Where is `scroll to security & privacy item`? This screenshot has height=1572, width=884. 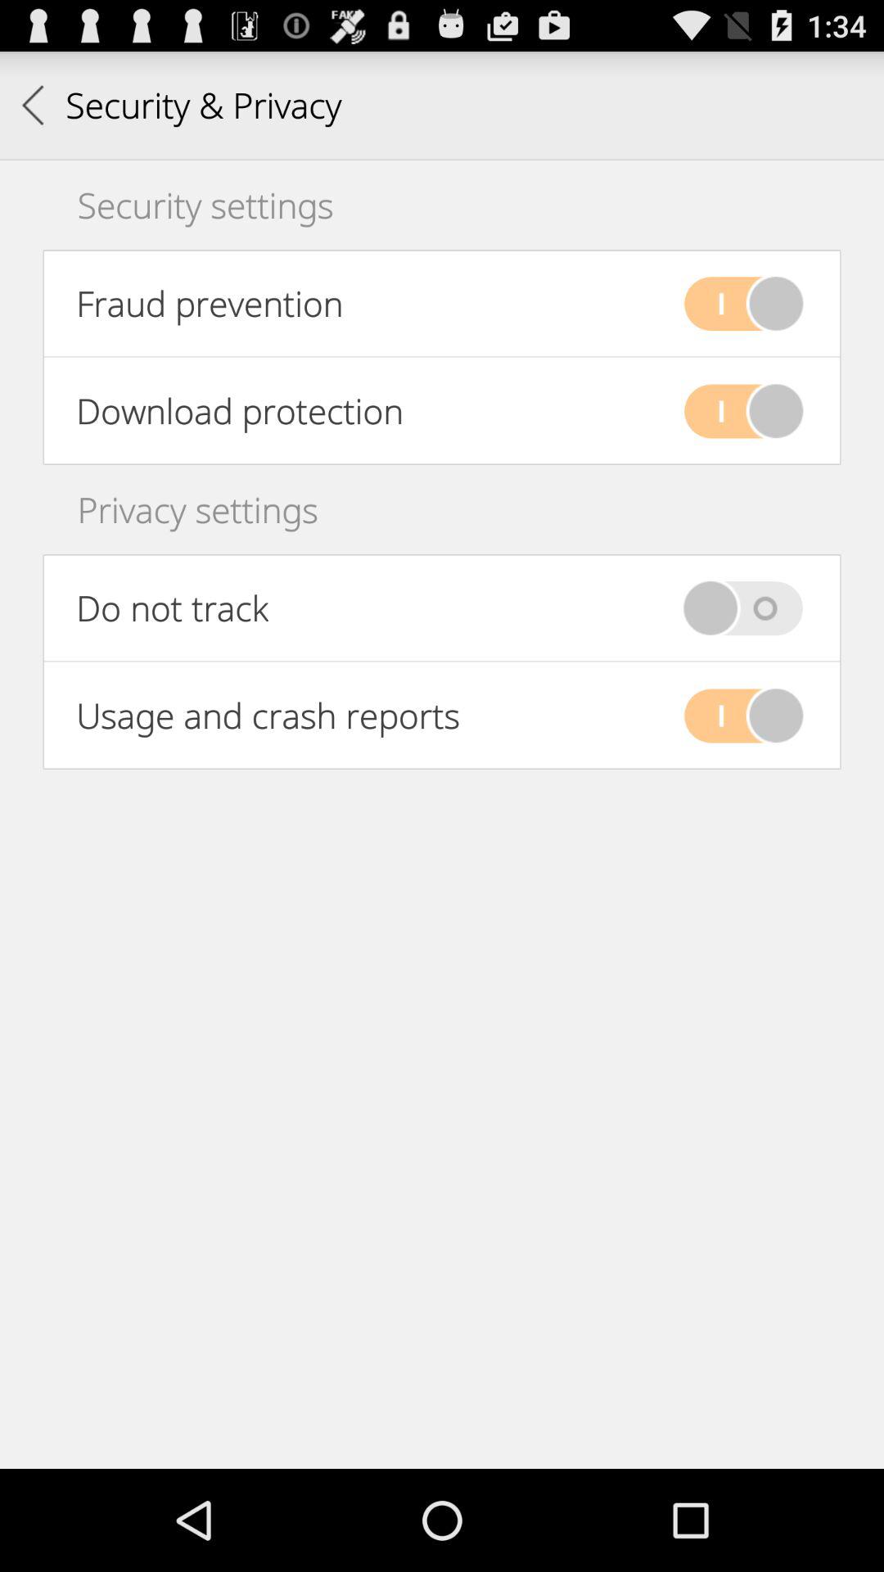 scroll to security & privacy item is located at coordinates (182, 105).